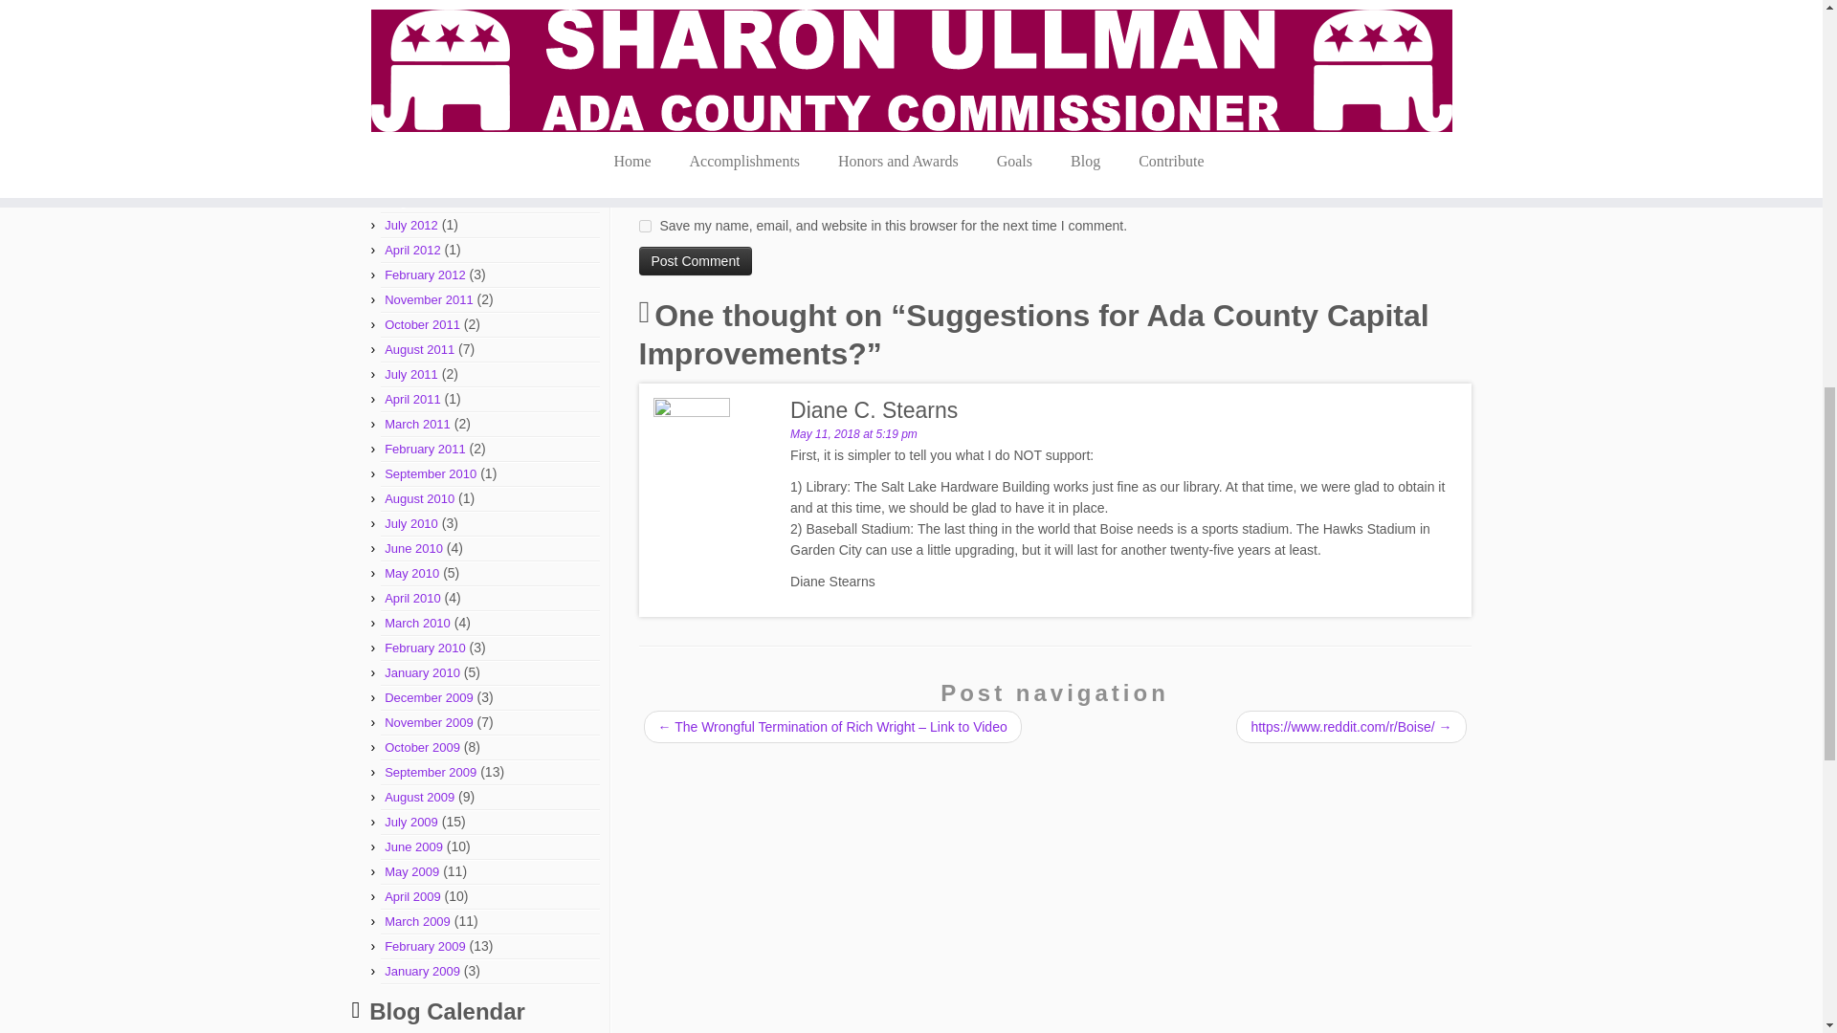  What do you see at coordinates (411, 77) in the screenshot?
I see `April 2018` at bounding box center [411, 77].